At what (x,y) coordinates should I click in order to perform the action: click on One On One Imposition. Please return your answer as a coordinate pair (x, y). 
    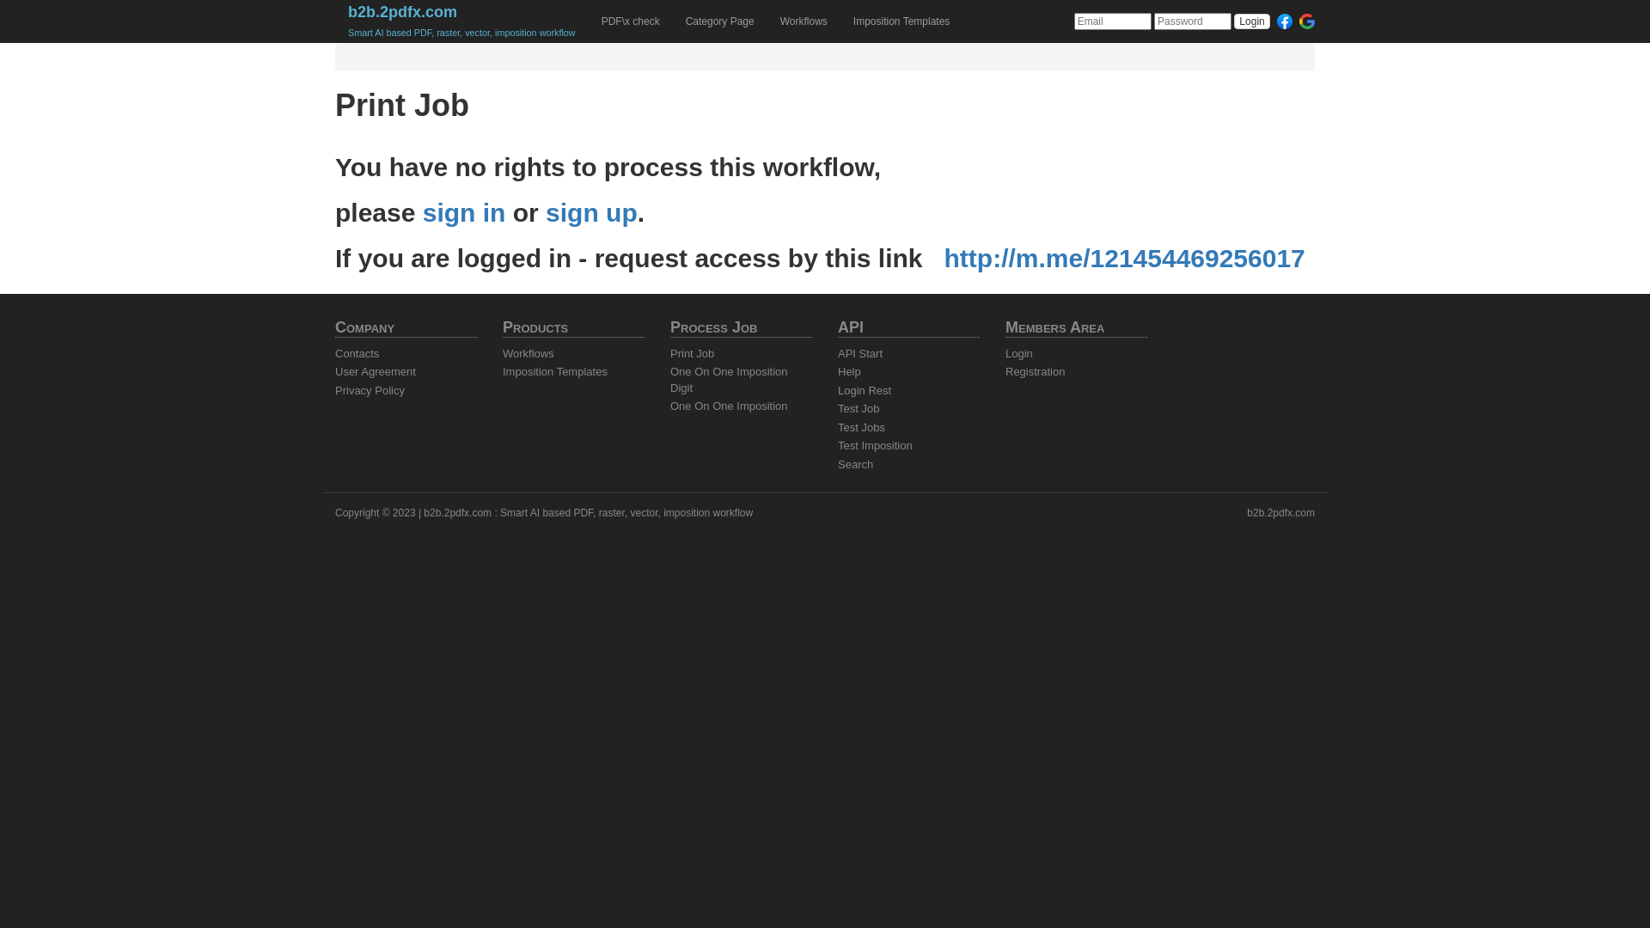
    Looking at the image, I should click on (729, 406).